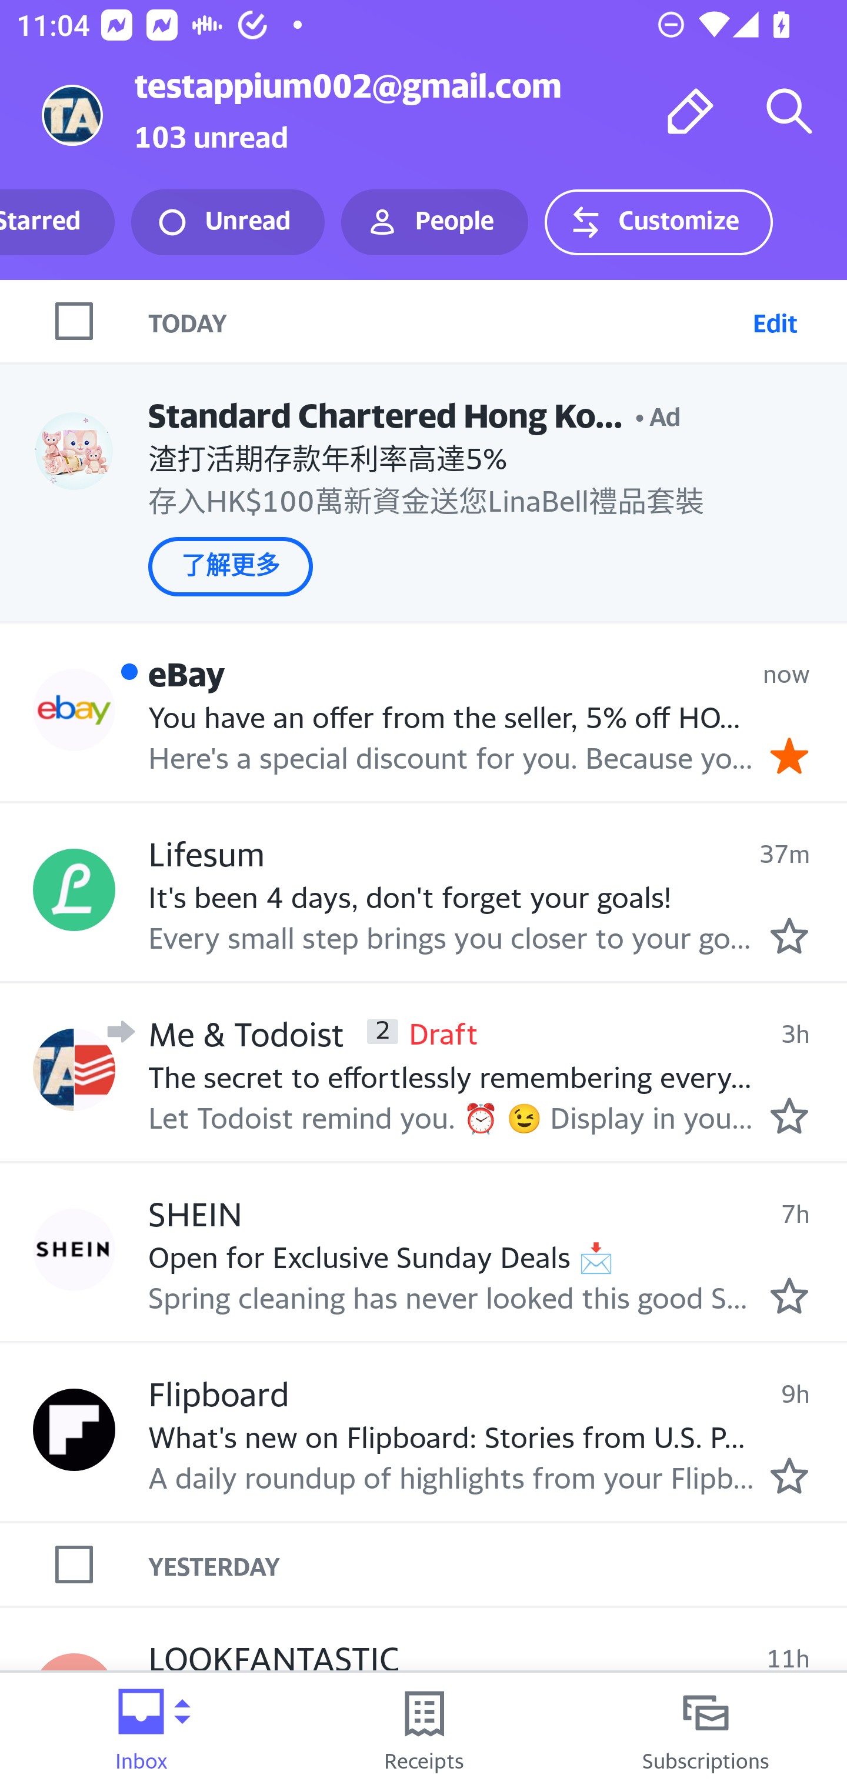  What do you see at coordinates (74, 709) in the screenshot?
I see `Profile
eBay` at bounding box center [74, 709].